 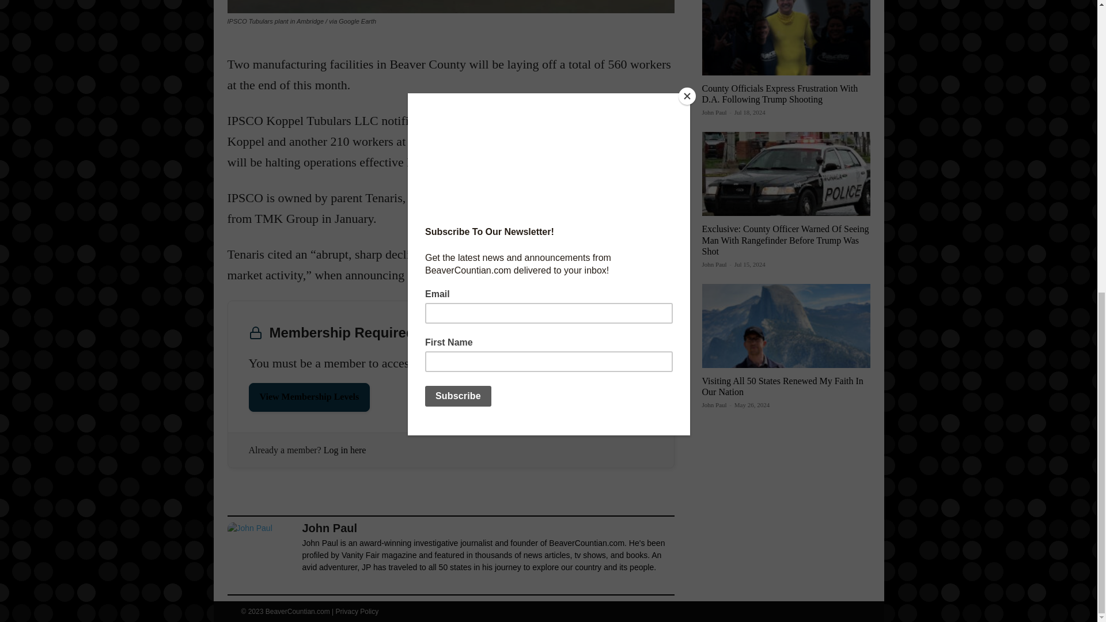 I want to click on View Membership Levels, so click(x=310, y=397).